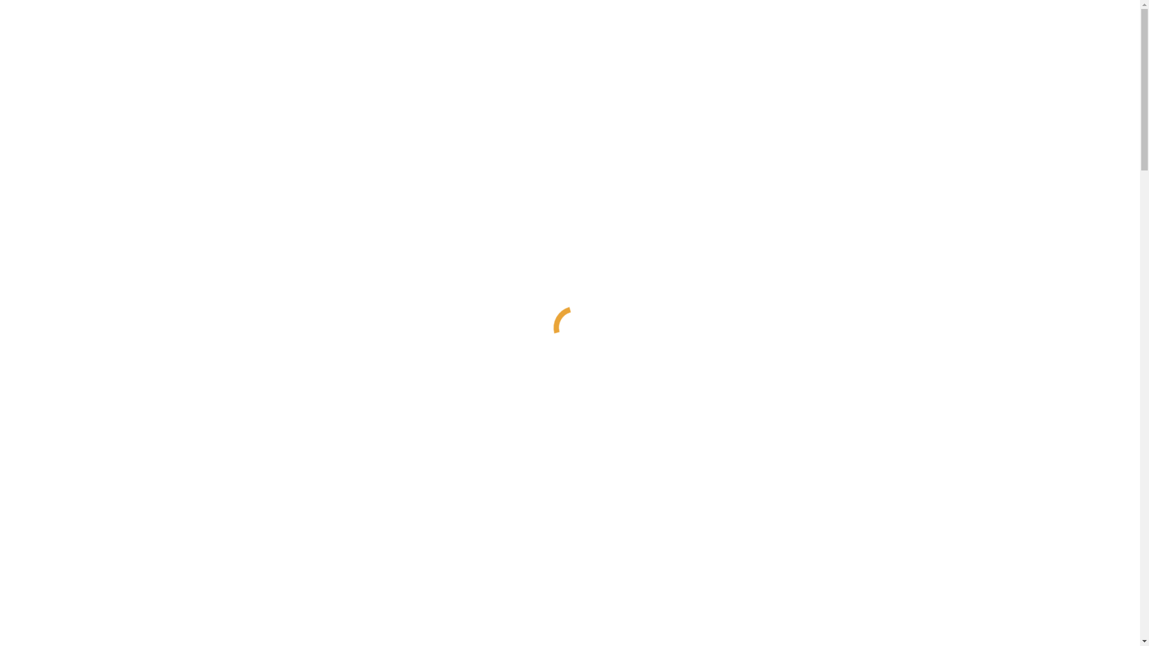 This screenshot has height=646, width=1149. I want to click on Contact Us, so click(50, 439).